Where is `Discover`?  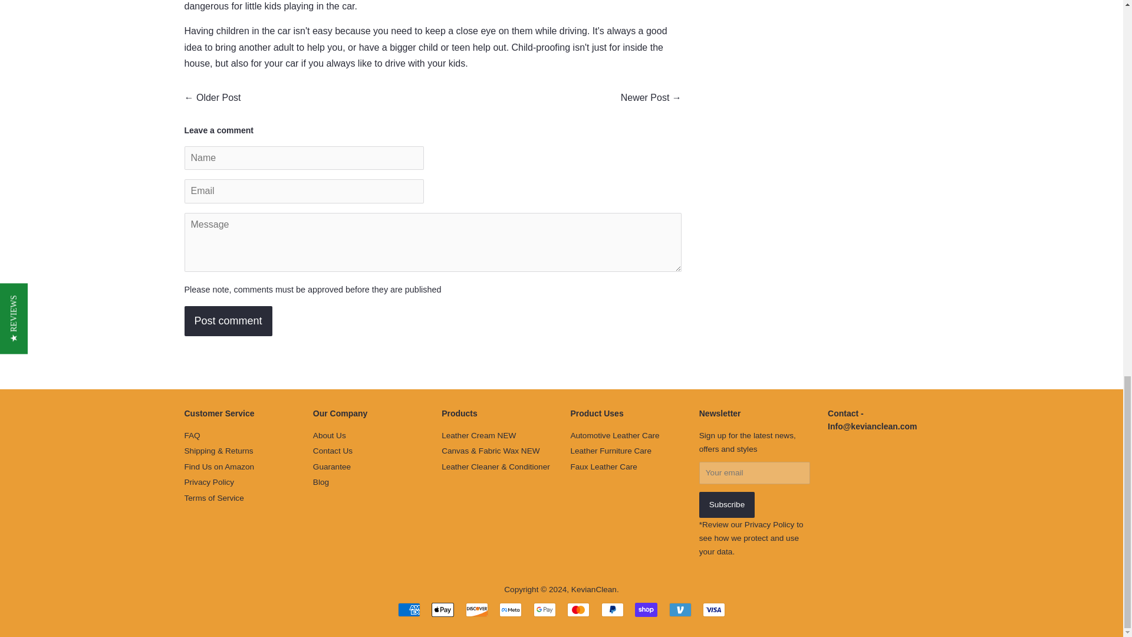 Discover is located at coordinates (476, 610).